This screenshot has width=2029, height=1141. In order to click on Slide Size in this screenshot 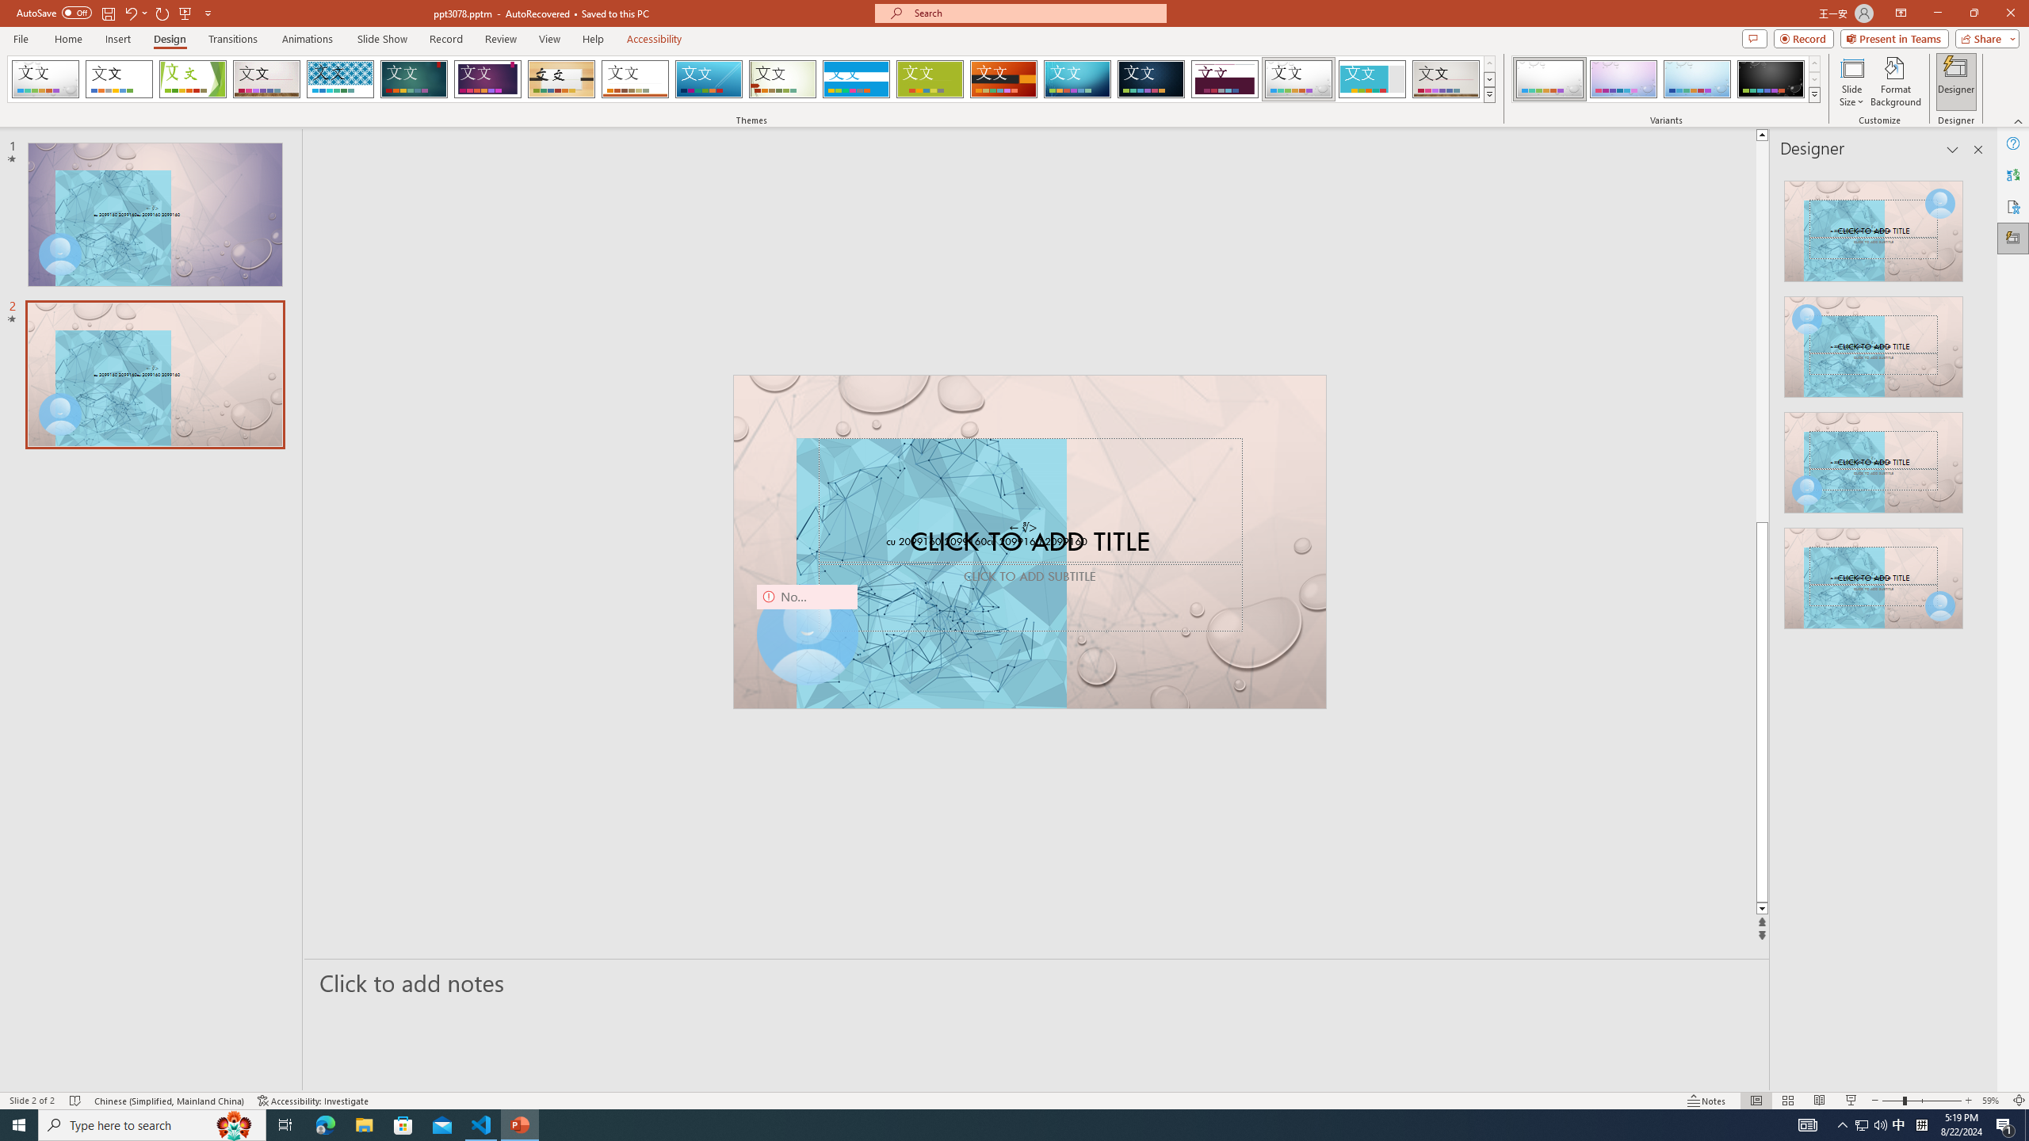, I will do `click(1851, 82)`.